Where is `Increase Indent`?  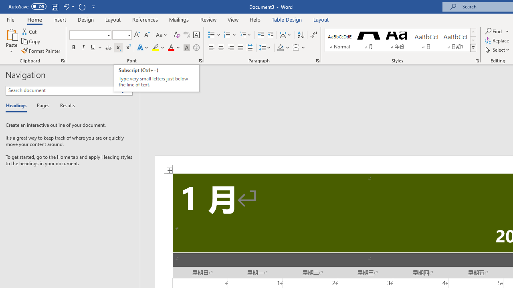 Increase Indent is located at coordinates (271, 35).